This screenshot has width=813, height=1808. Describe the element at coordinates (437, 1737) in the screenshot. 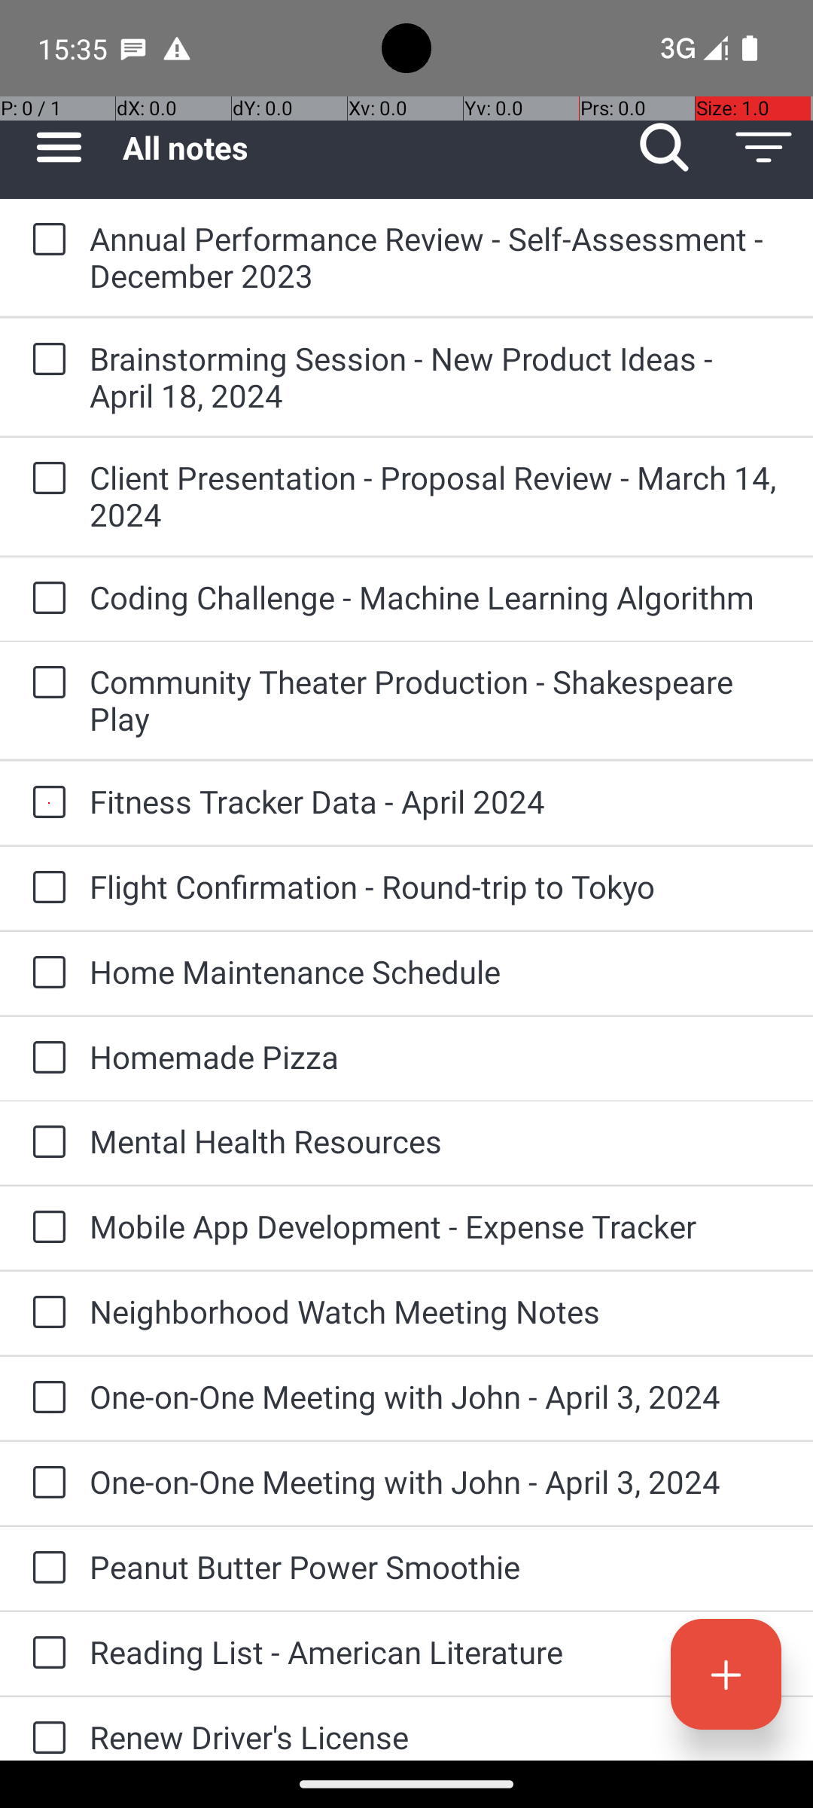

I see `Renew Driver's License` at that location.